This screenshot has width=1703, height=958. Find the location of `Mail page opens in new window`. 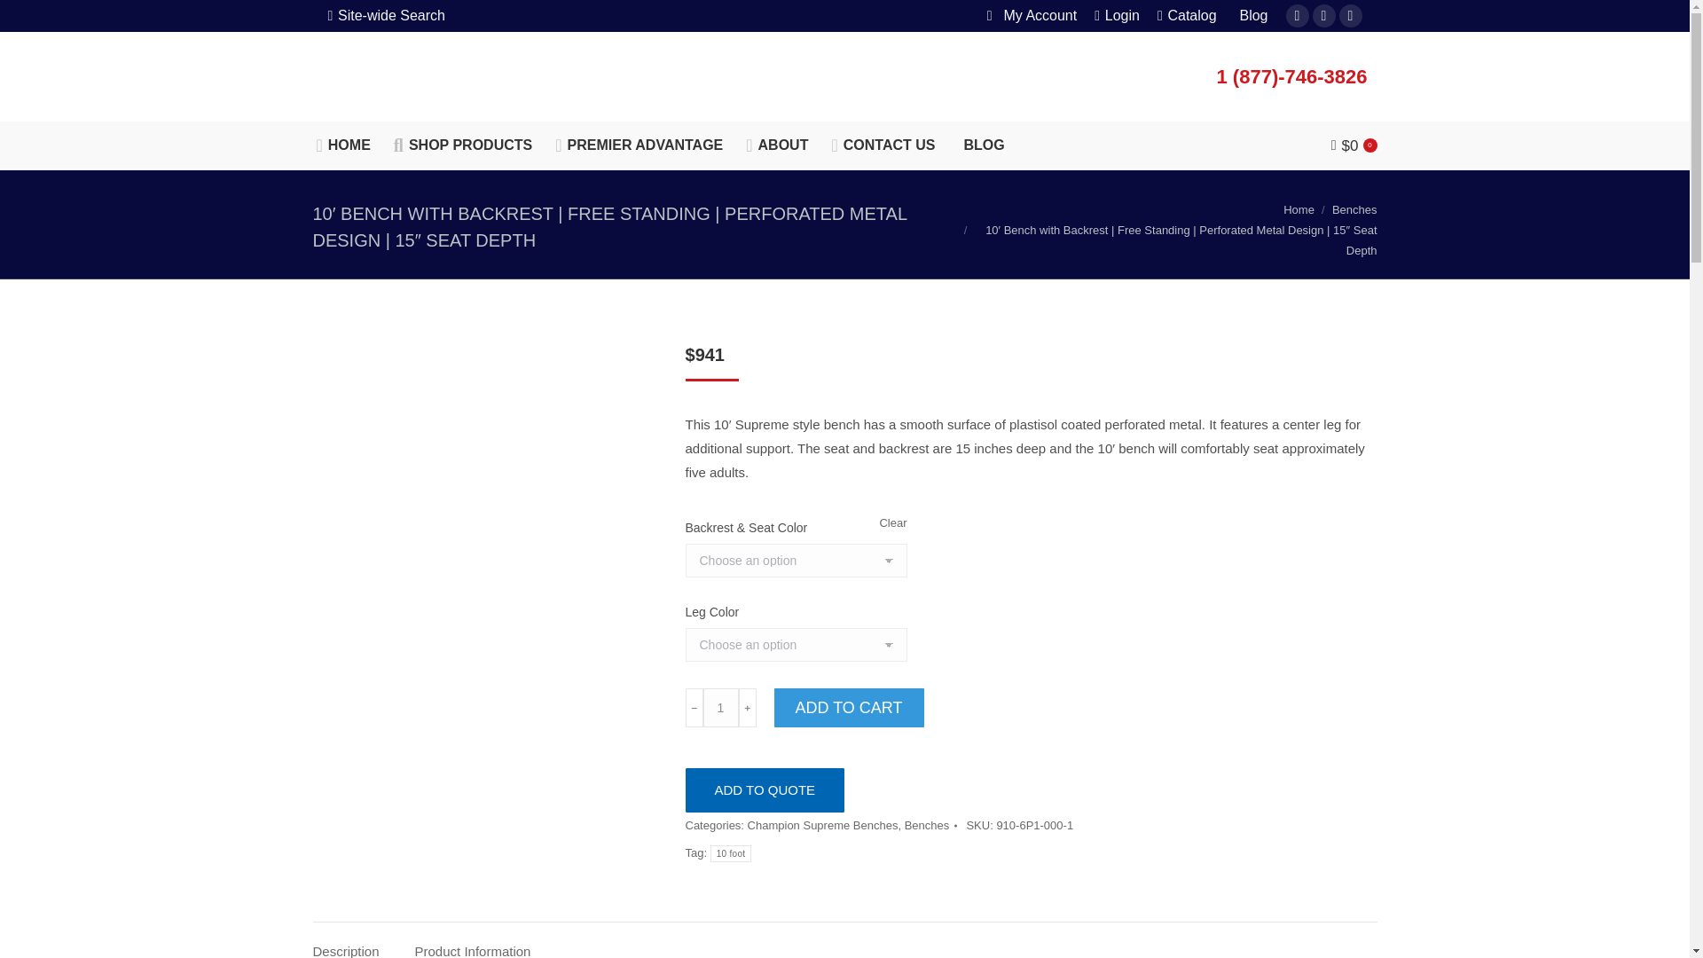

Mail page opens in new window is located at coordinates (1350, 16).